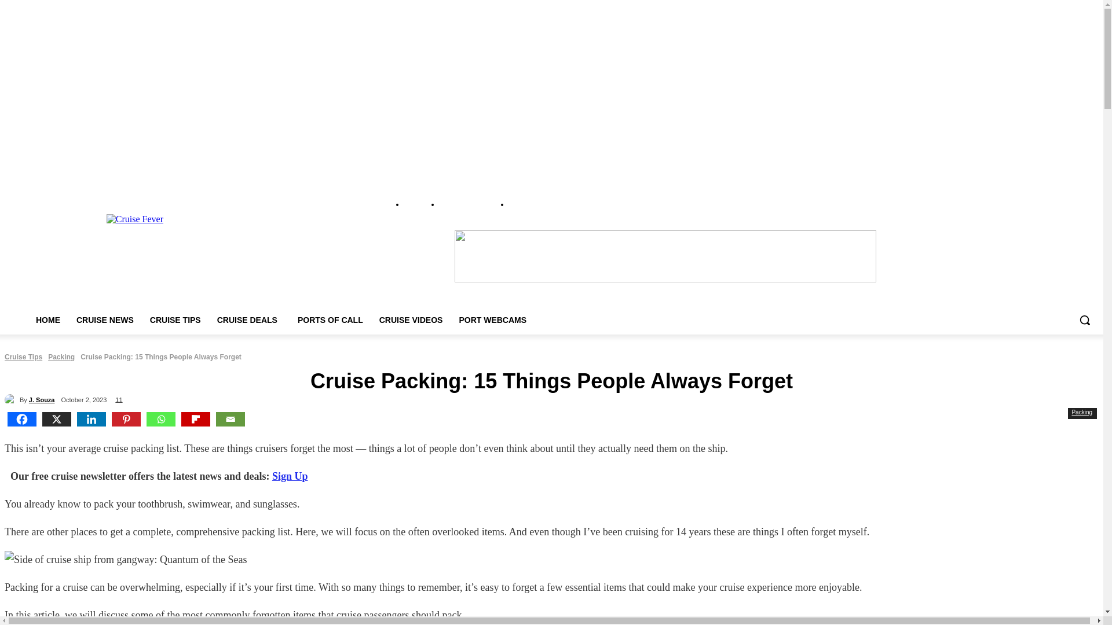 The width and height of the screenshot is (1112, 625). I want to click on Instagram, so click(1044, 206).